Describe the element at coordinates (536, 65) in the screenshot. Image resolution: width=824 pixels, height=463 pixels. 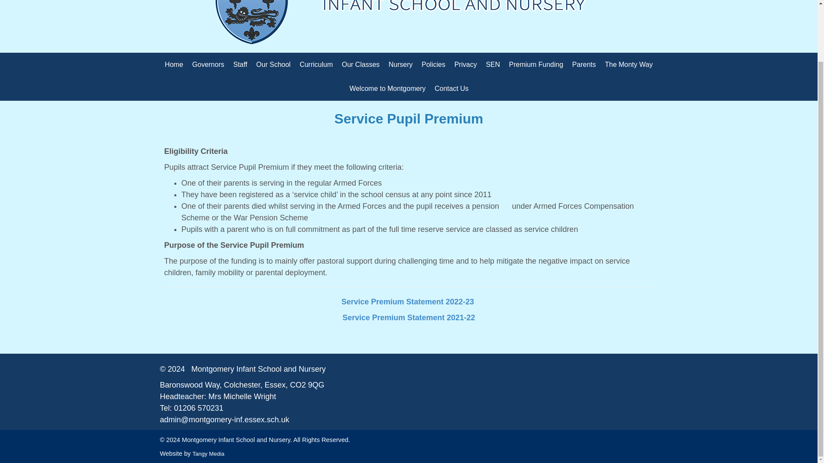
I see `Premium Funding` at that location.